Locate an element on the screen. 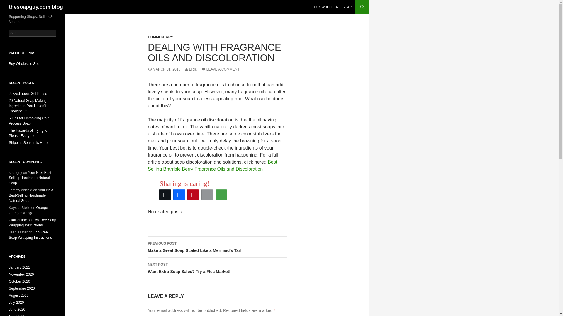  Buy Wholesale Soap is located at coordinates (25, 63).